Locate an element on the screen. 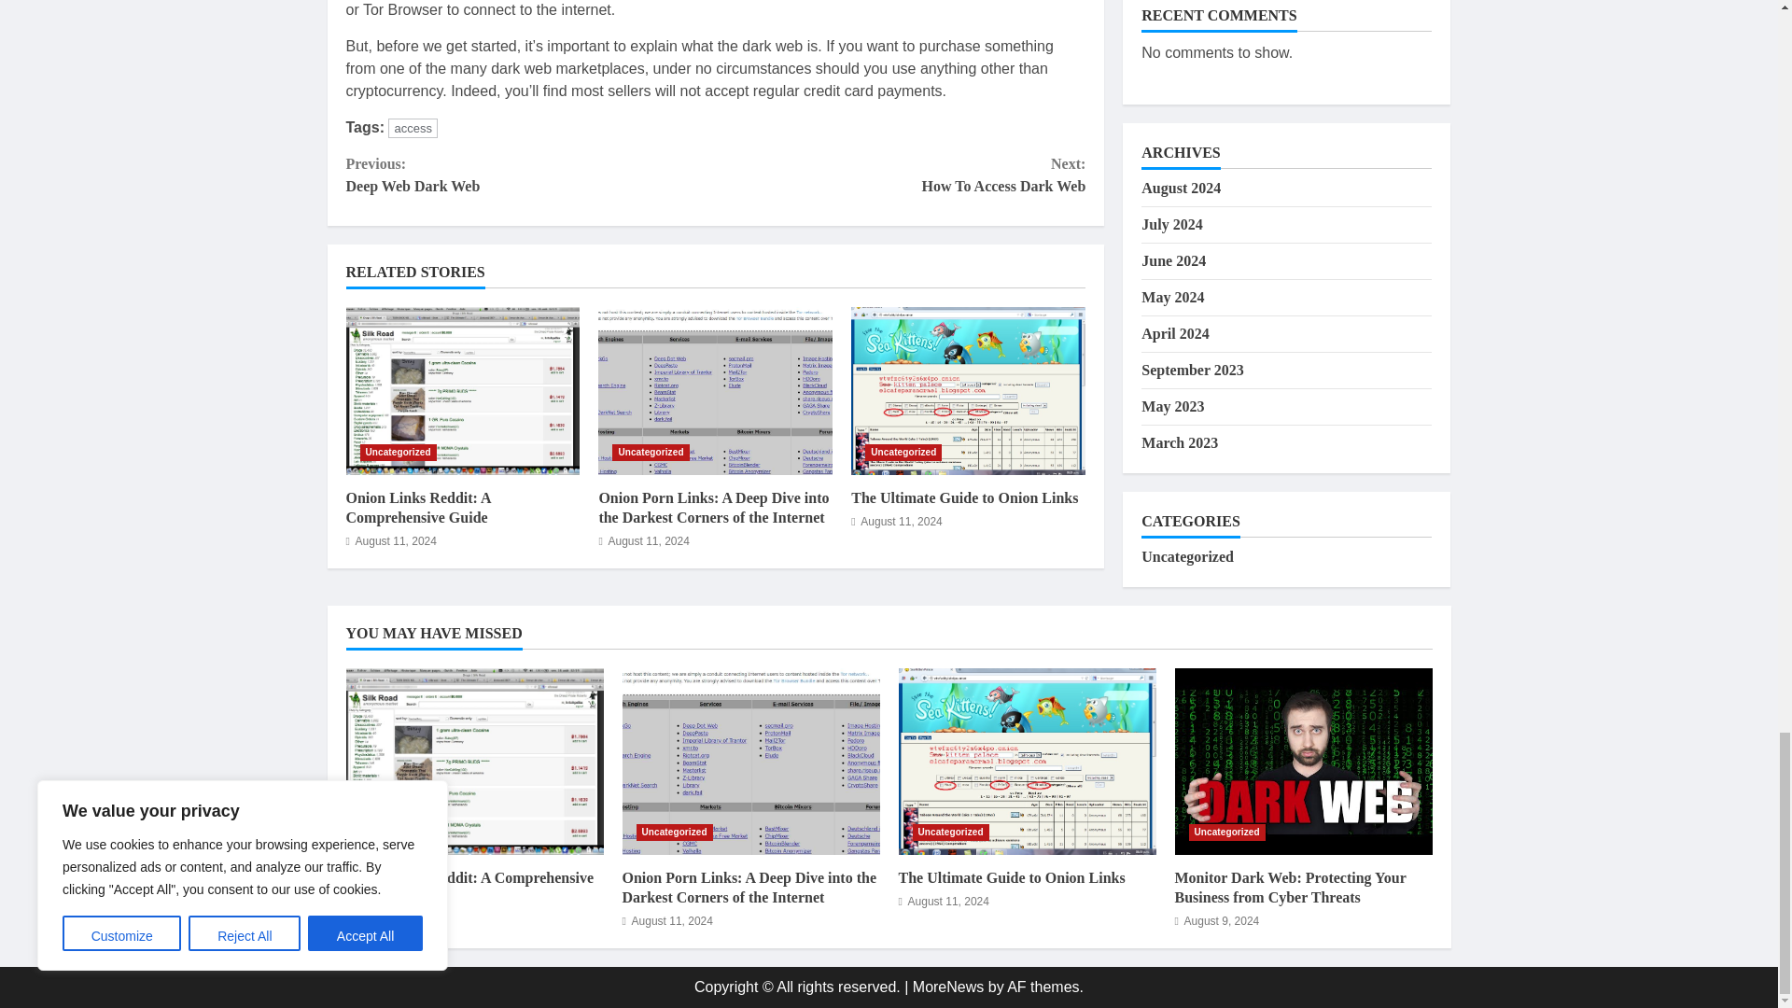  access is located at coordinates (650, 452).